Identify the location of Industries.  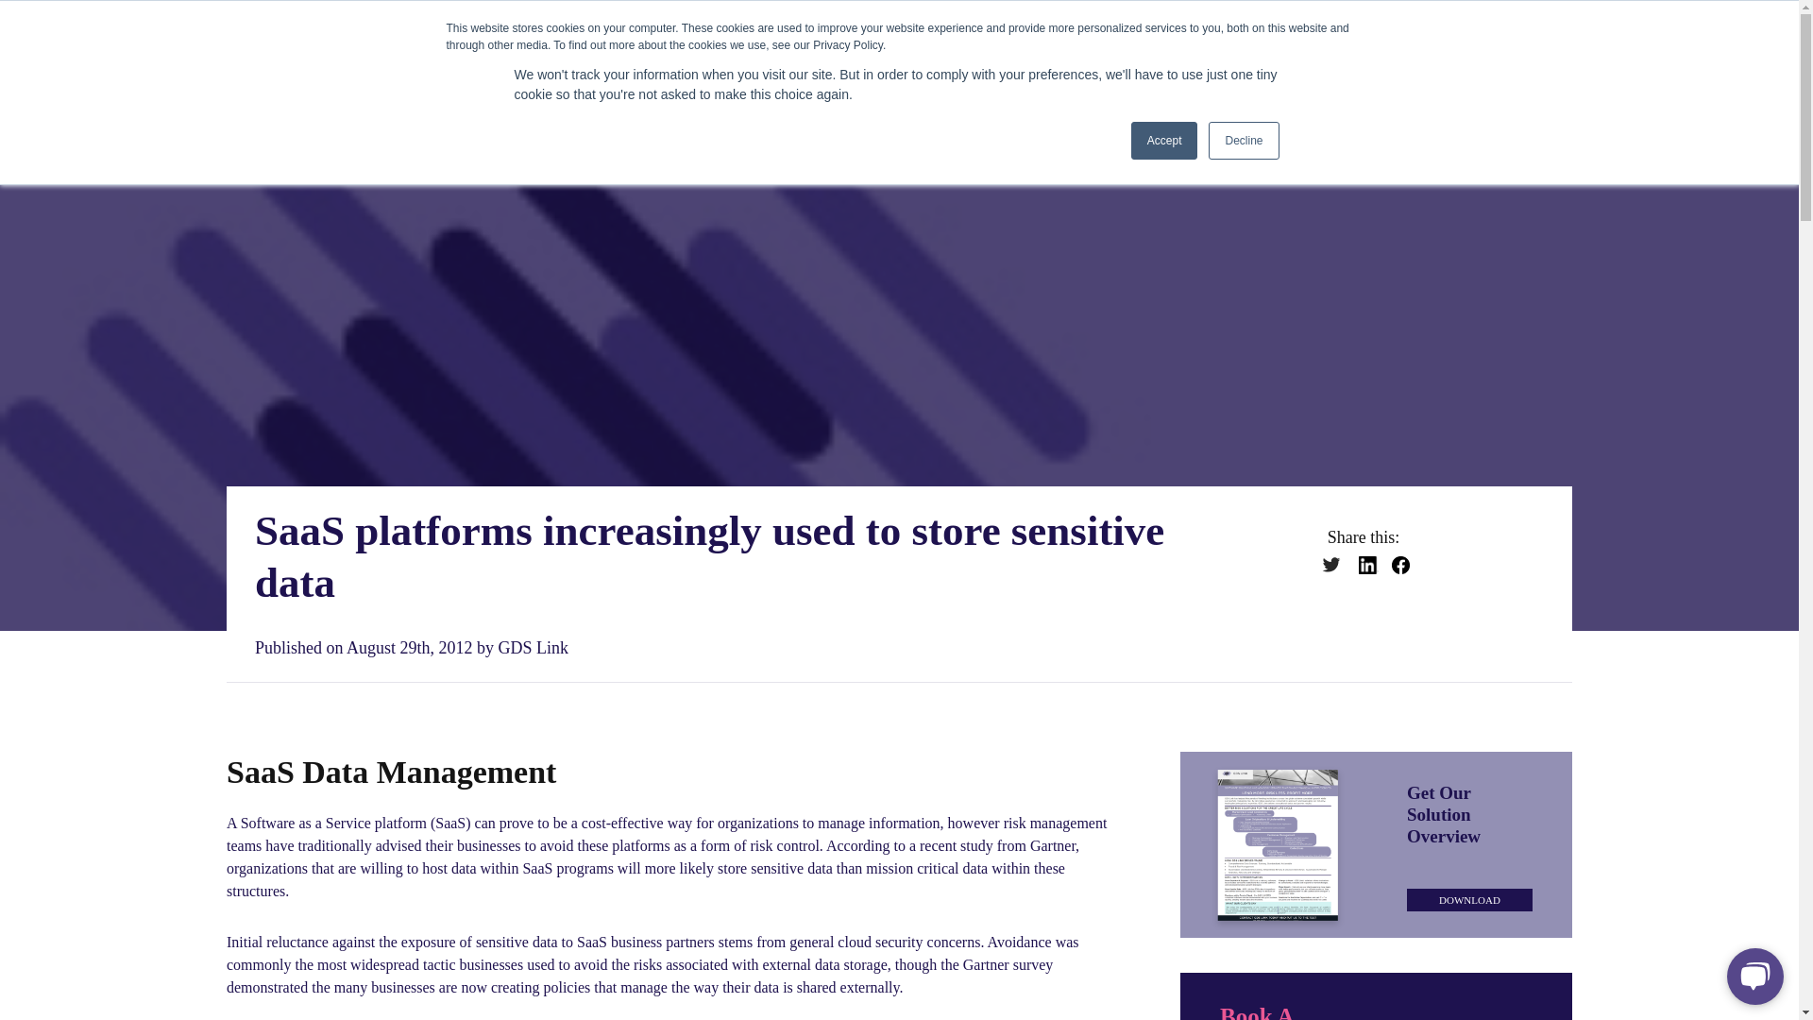
(1216, 68).